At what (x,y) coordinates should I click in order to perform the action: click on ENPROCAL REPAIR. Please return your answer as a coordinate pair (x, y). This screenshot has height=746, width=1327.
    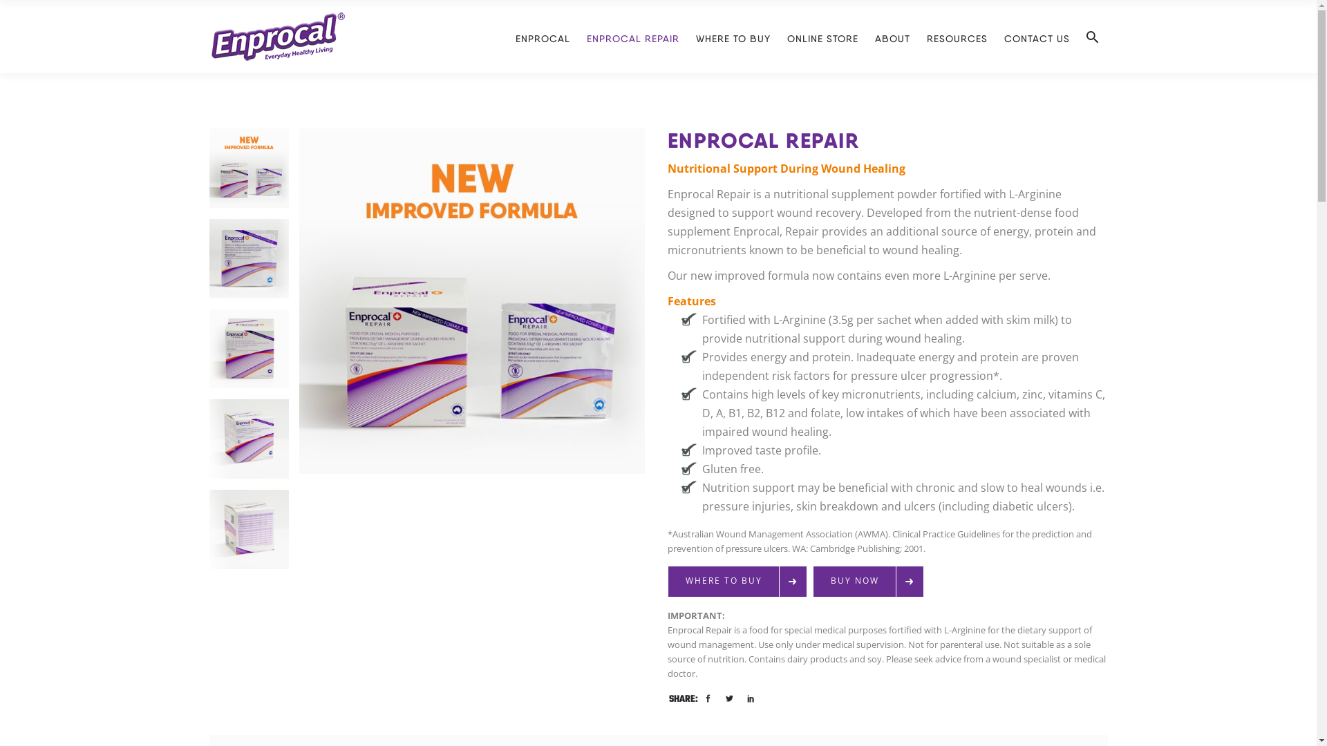
    Looking at the image, I should click on (632, 37).